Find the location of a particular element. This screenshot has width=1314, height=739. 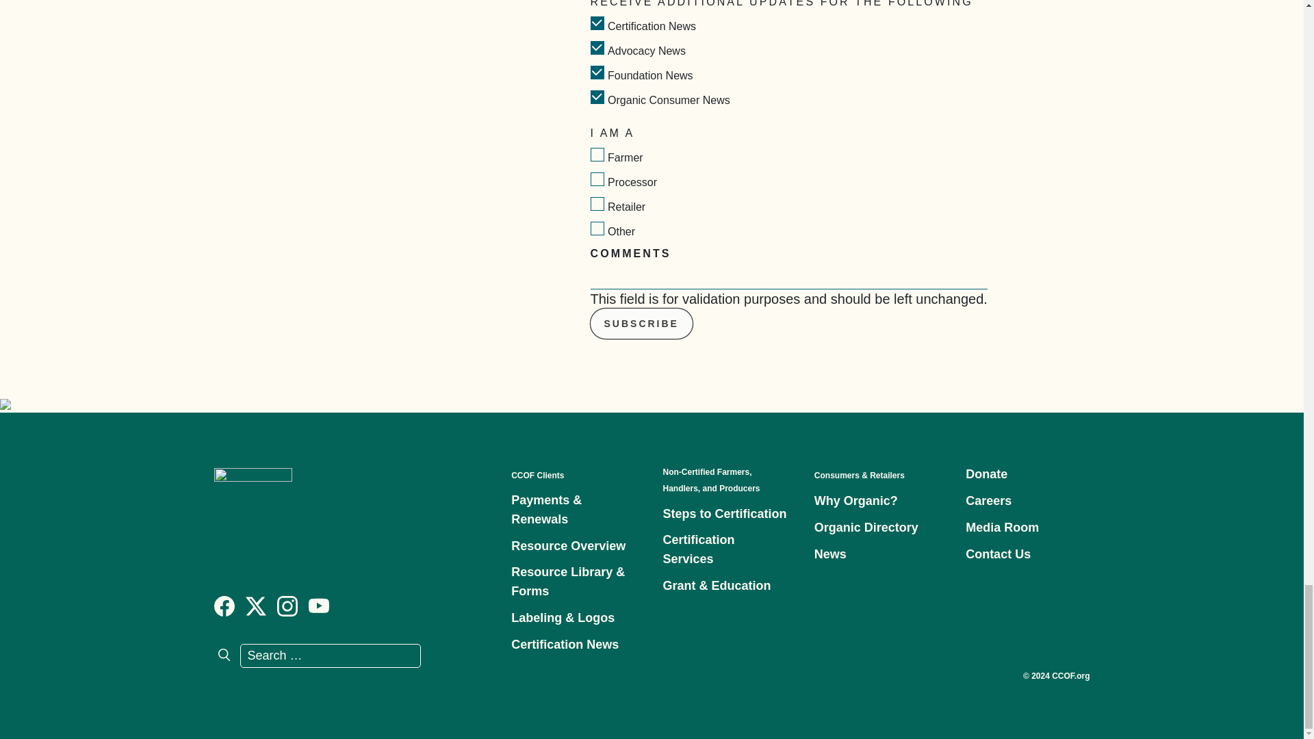

Certification News is located at coordinates (597, 23).